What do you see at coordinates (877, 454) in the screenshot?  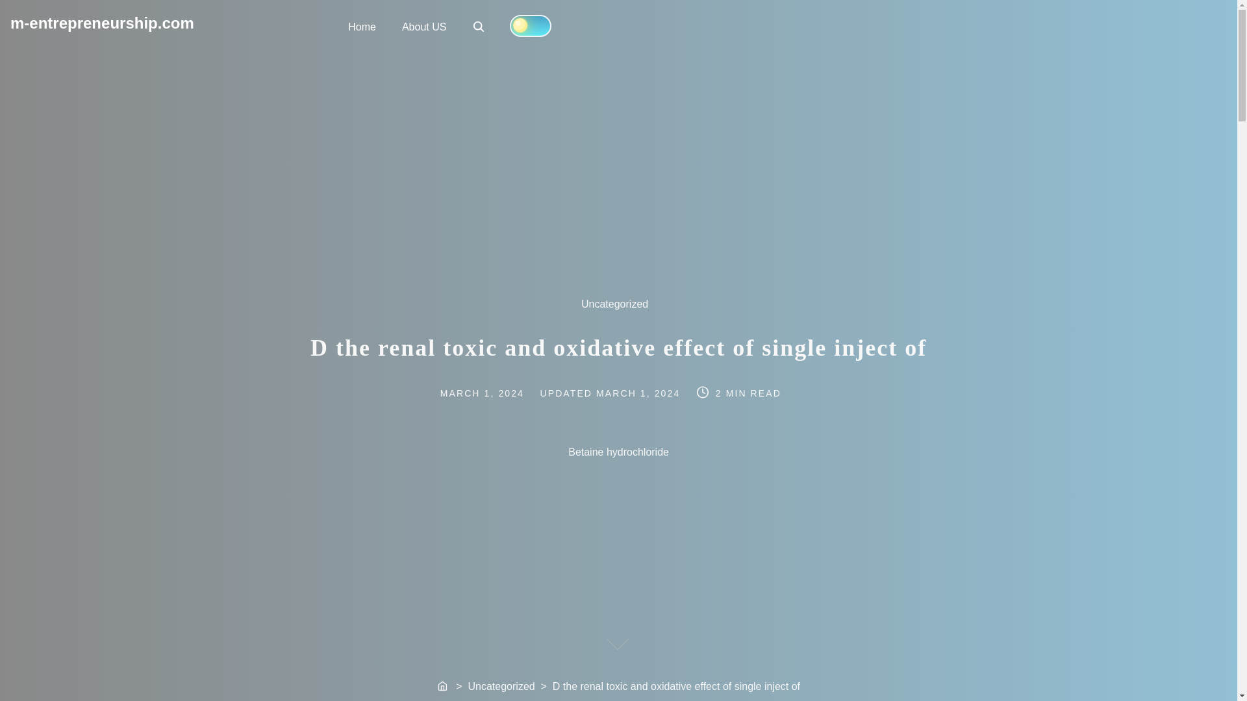 I see `Betaine hydrochloride` at bounding box center [877, 454].